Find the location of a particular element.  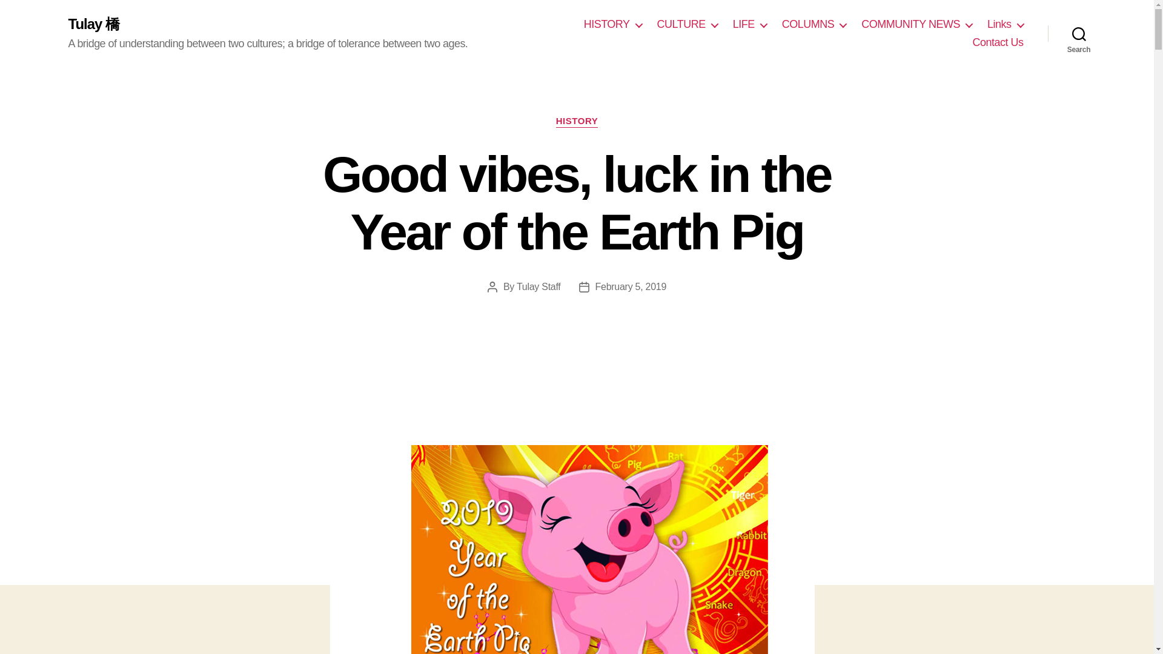

Links is located at coordinates (1006, 24).